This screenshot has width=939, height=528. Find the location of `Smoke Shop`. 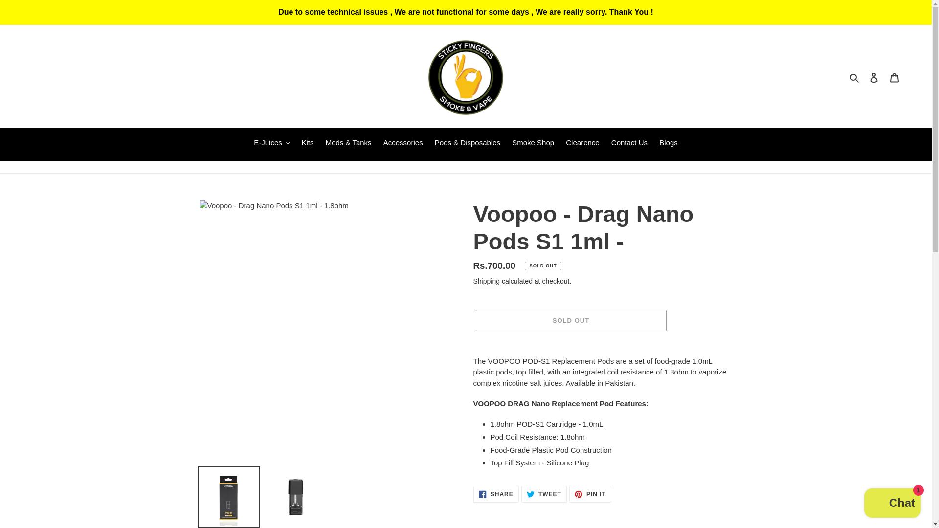

Smoke Shop is located at coordinates (533, 143).